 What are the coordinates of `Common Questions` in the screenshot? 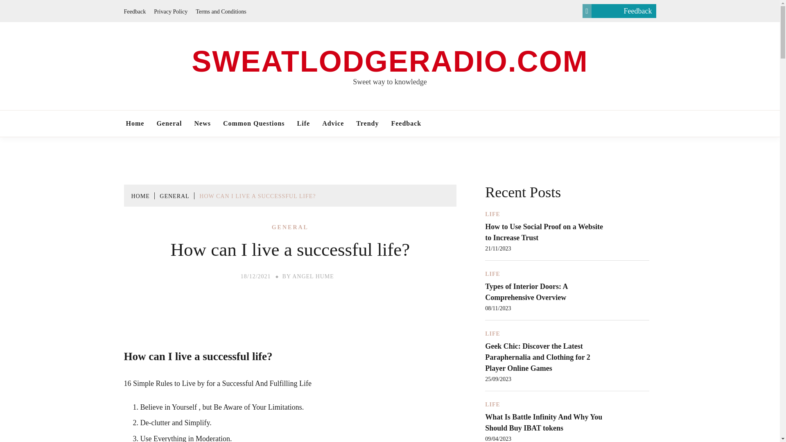 It's located at (254, 124).